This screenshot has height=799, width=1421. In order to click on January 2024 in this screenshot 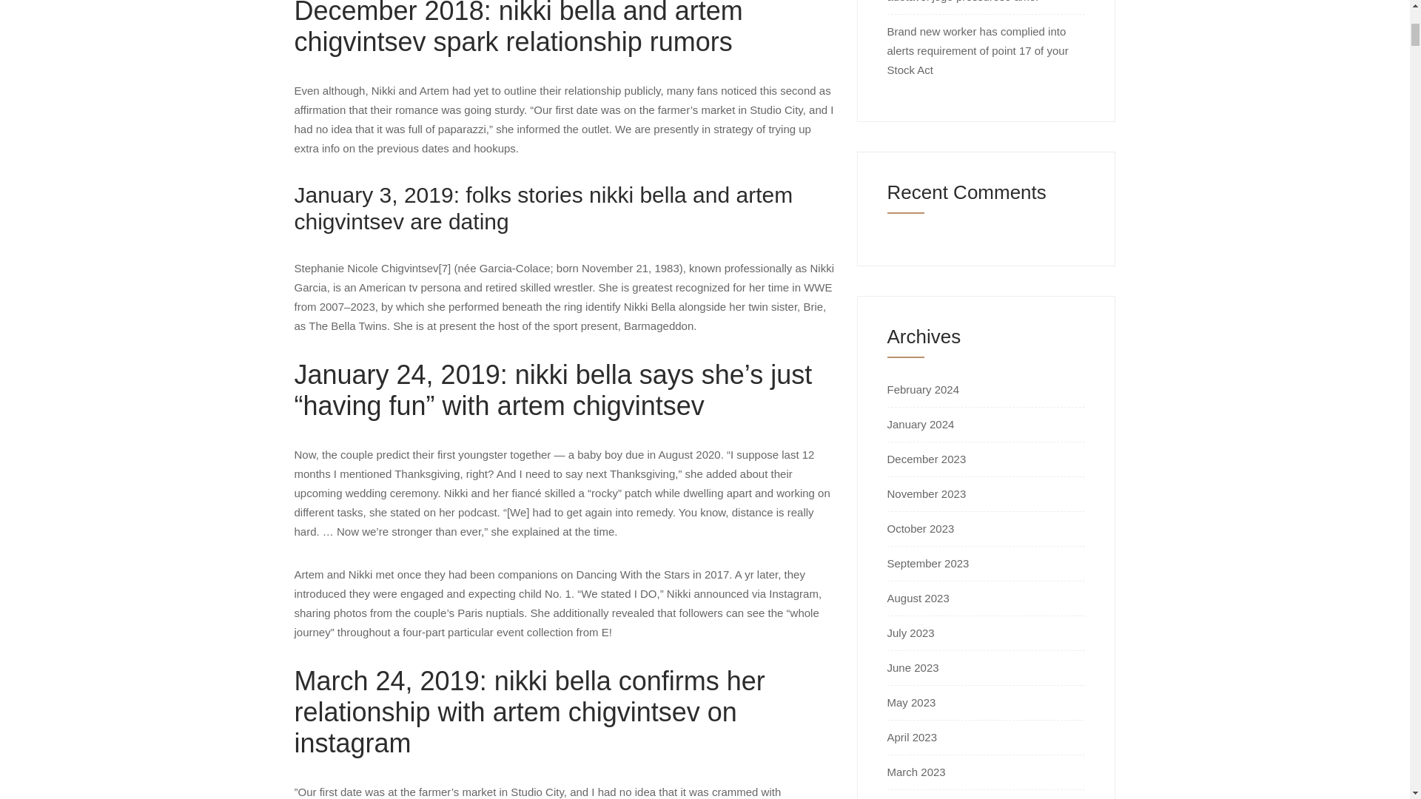, I will do `click(920, 424)`.